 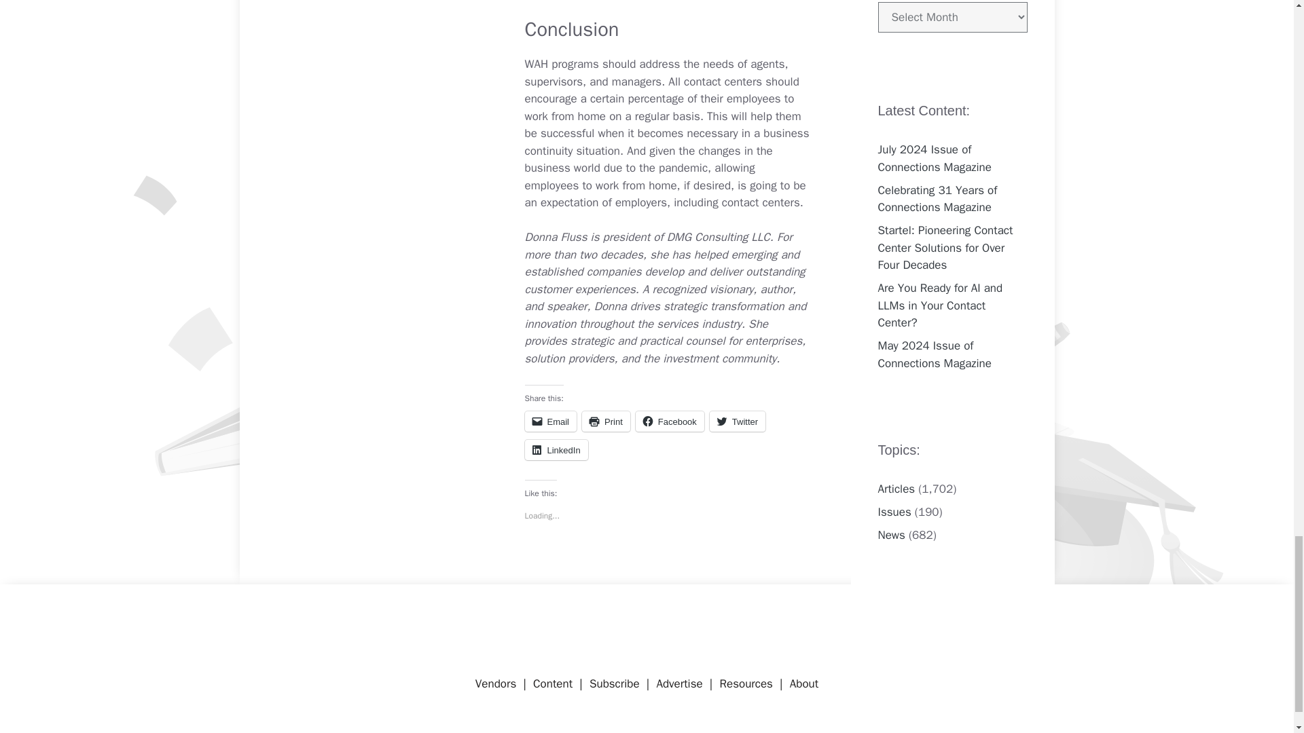 What do you see at coordinates (738, 421) in the screenshot?
I see `Click to share on Twitter` at bounding box center [738, 421].